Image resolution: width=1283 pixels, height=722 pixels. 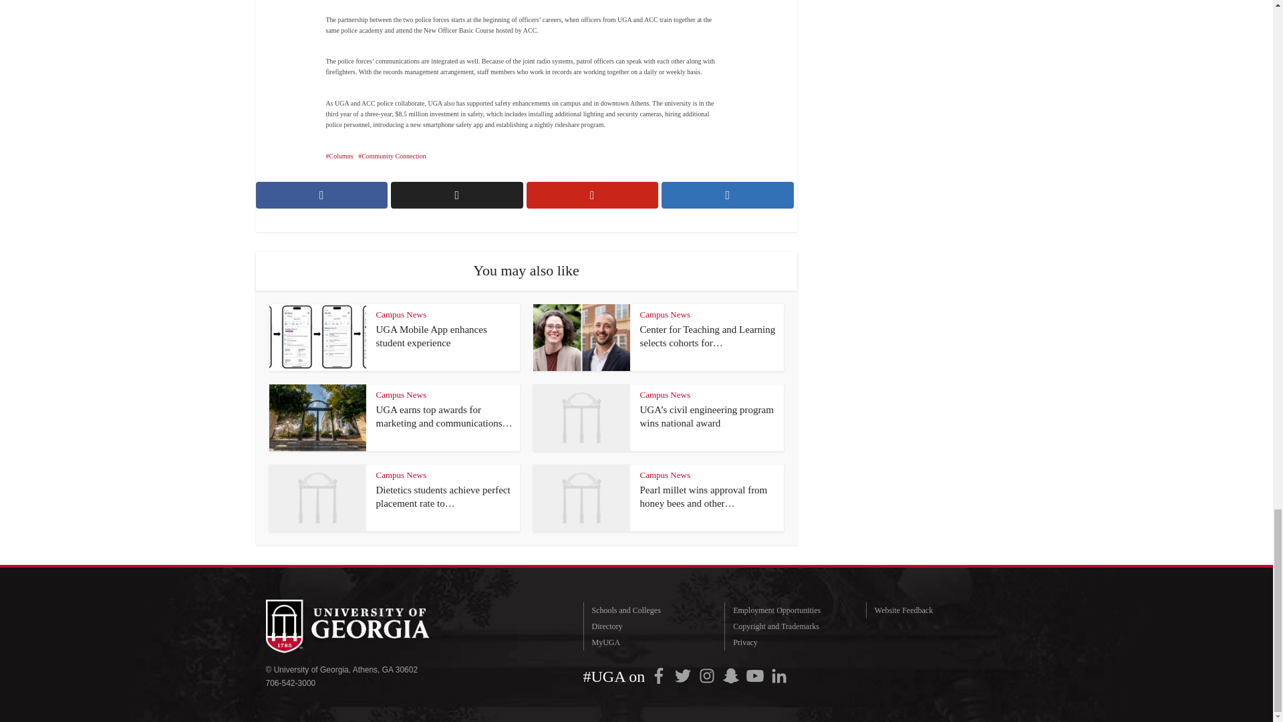 What do you see at coordinates (682, 675) in the screenshot?
I see `Twitter` at bounding box center [682, 675].